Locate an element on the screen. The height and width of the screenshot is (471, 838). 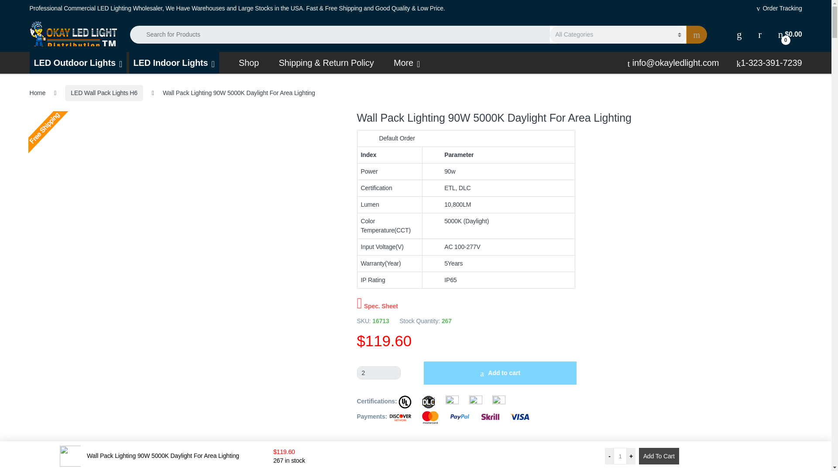
Order Tracking is located at coordinates (779, 9).